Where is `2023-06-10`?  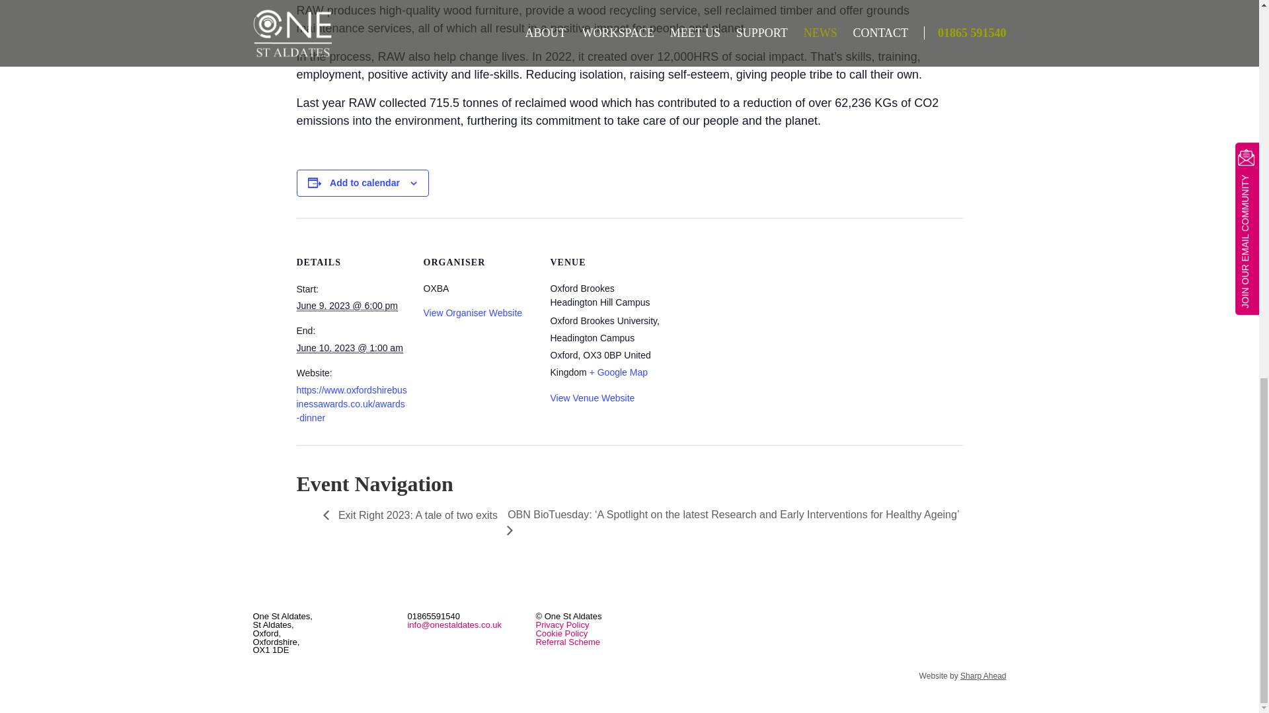 2023-06-10 is located at coordinates (349, 348).